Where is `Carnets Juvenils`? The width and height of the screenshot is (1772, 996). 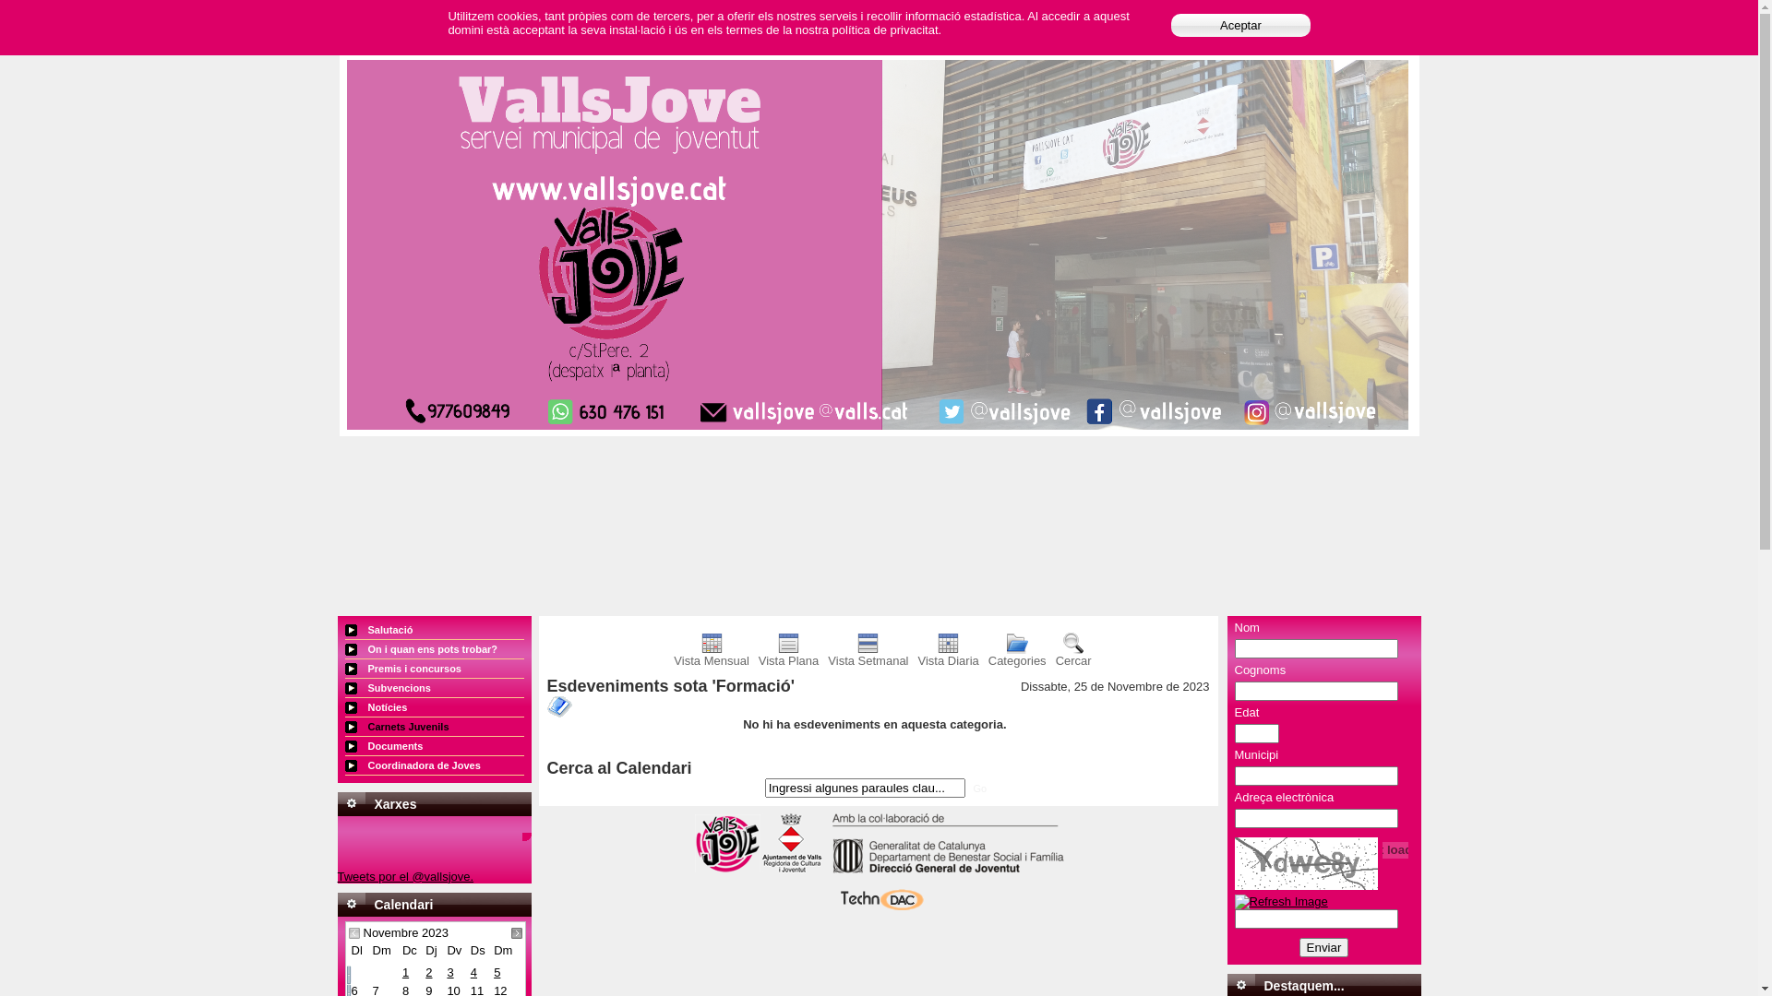
Carnets Juvenils is located at coordinates (435, 727).